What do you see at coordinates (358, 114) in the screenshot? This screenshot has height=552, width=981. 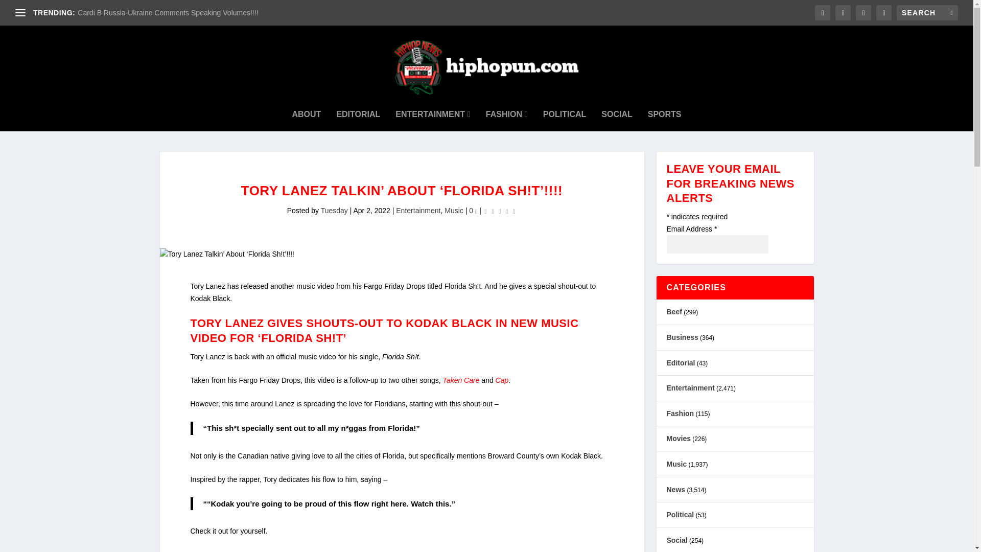 I see `EDITORIAL` at bounding box center [358, 114].